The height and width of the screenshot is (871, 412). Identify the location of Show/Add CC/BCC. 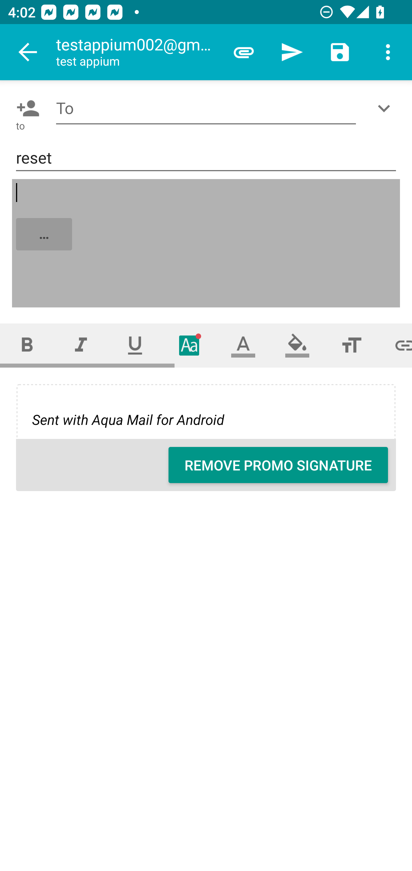
(386, 108).